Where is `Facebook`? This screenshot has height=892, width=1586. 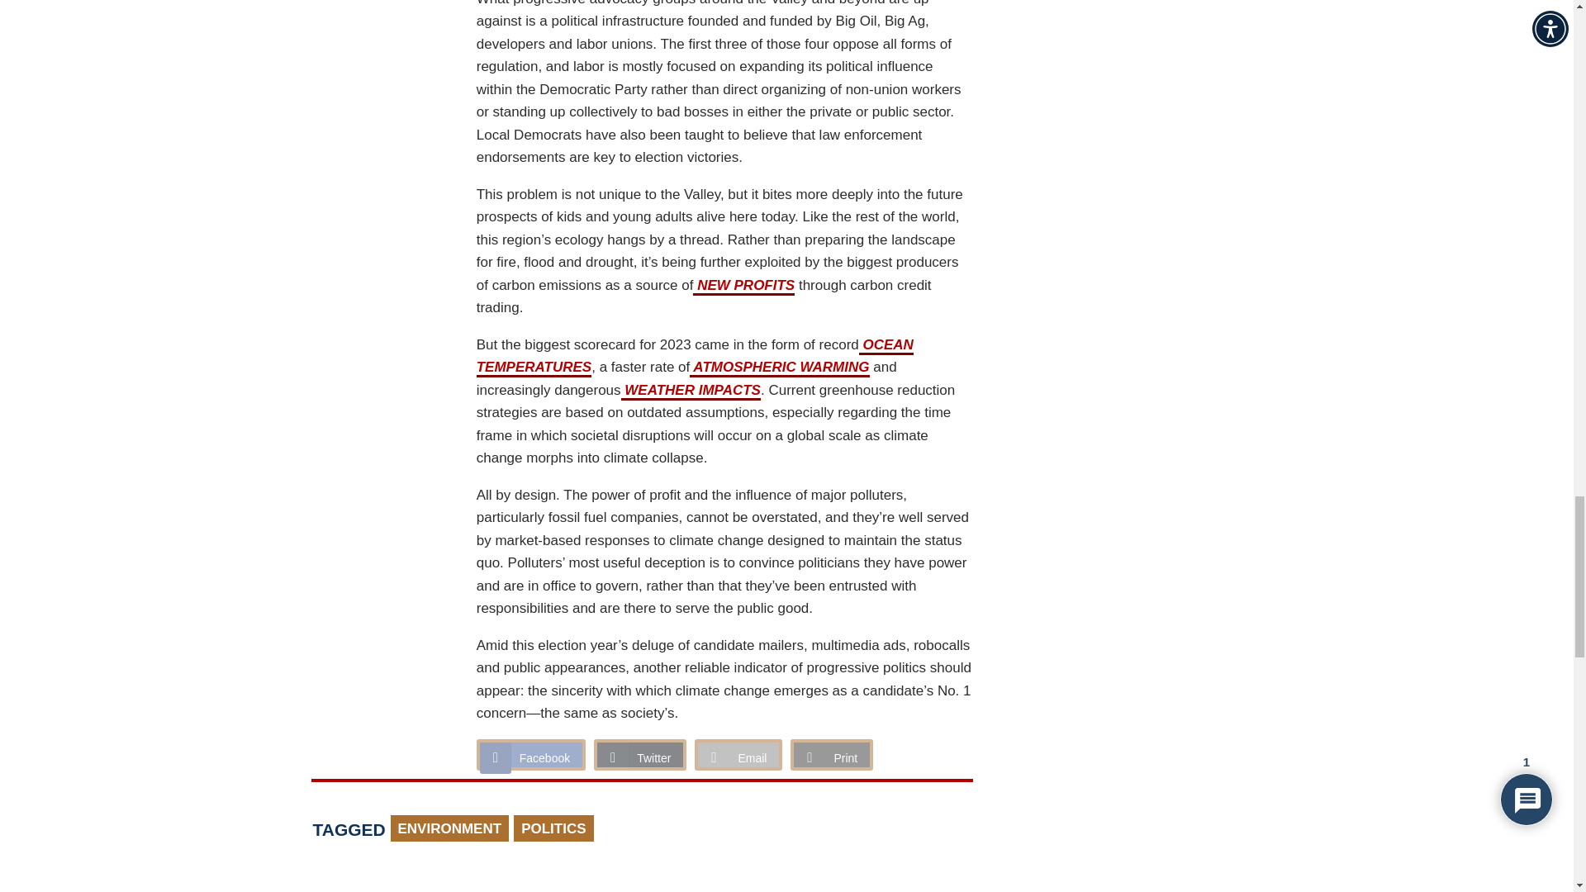
Facebook is located at coordinates (530, 755).